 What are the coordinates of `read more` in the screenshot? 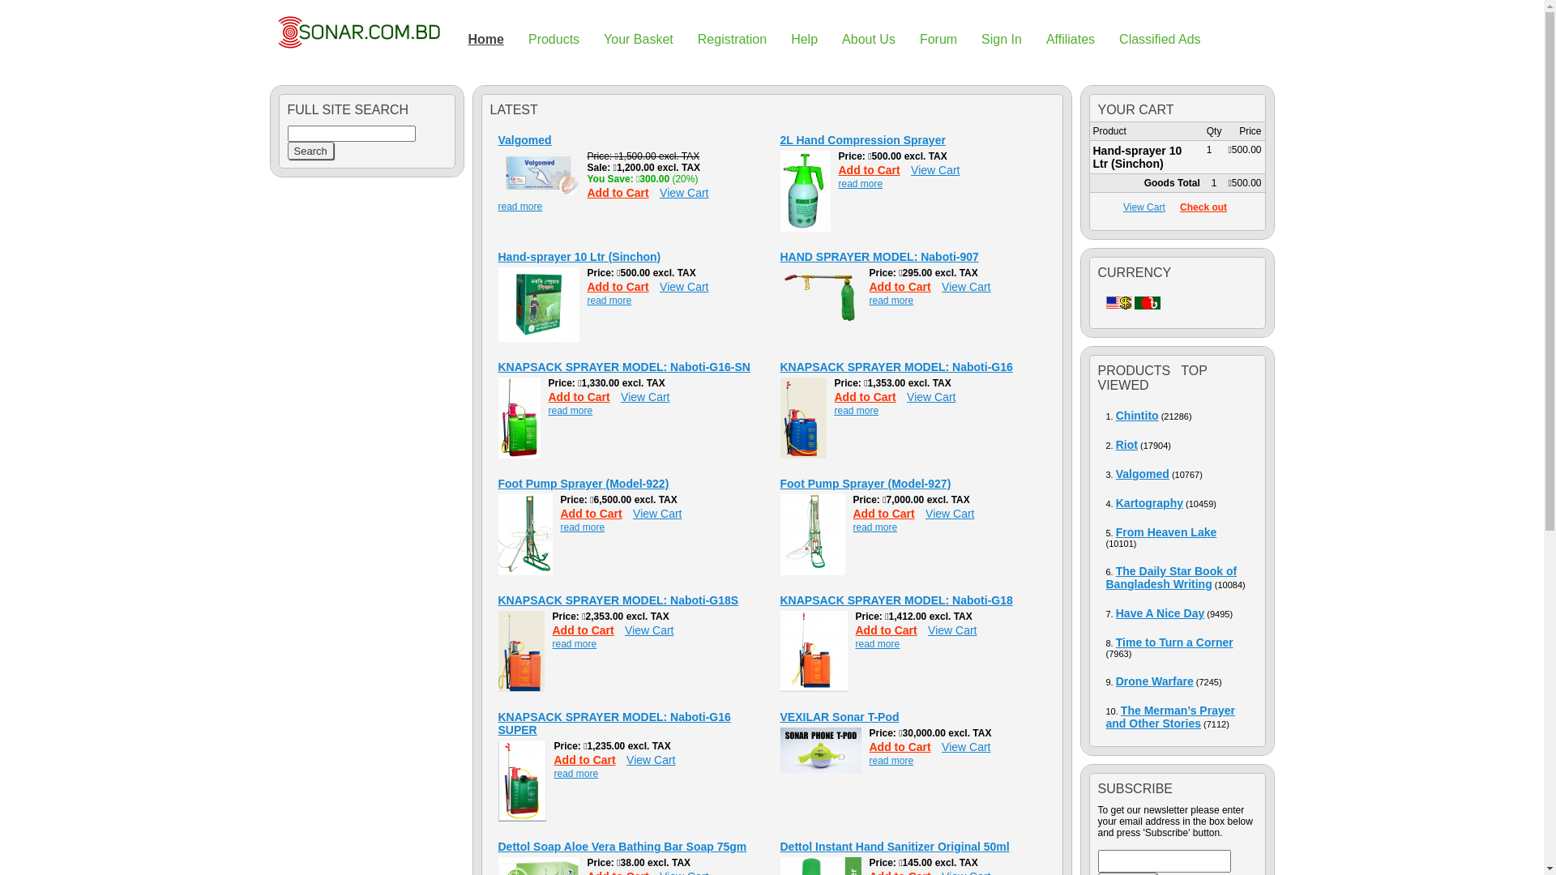 It's located at (861, 411).